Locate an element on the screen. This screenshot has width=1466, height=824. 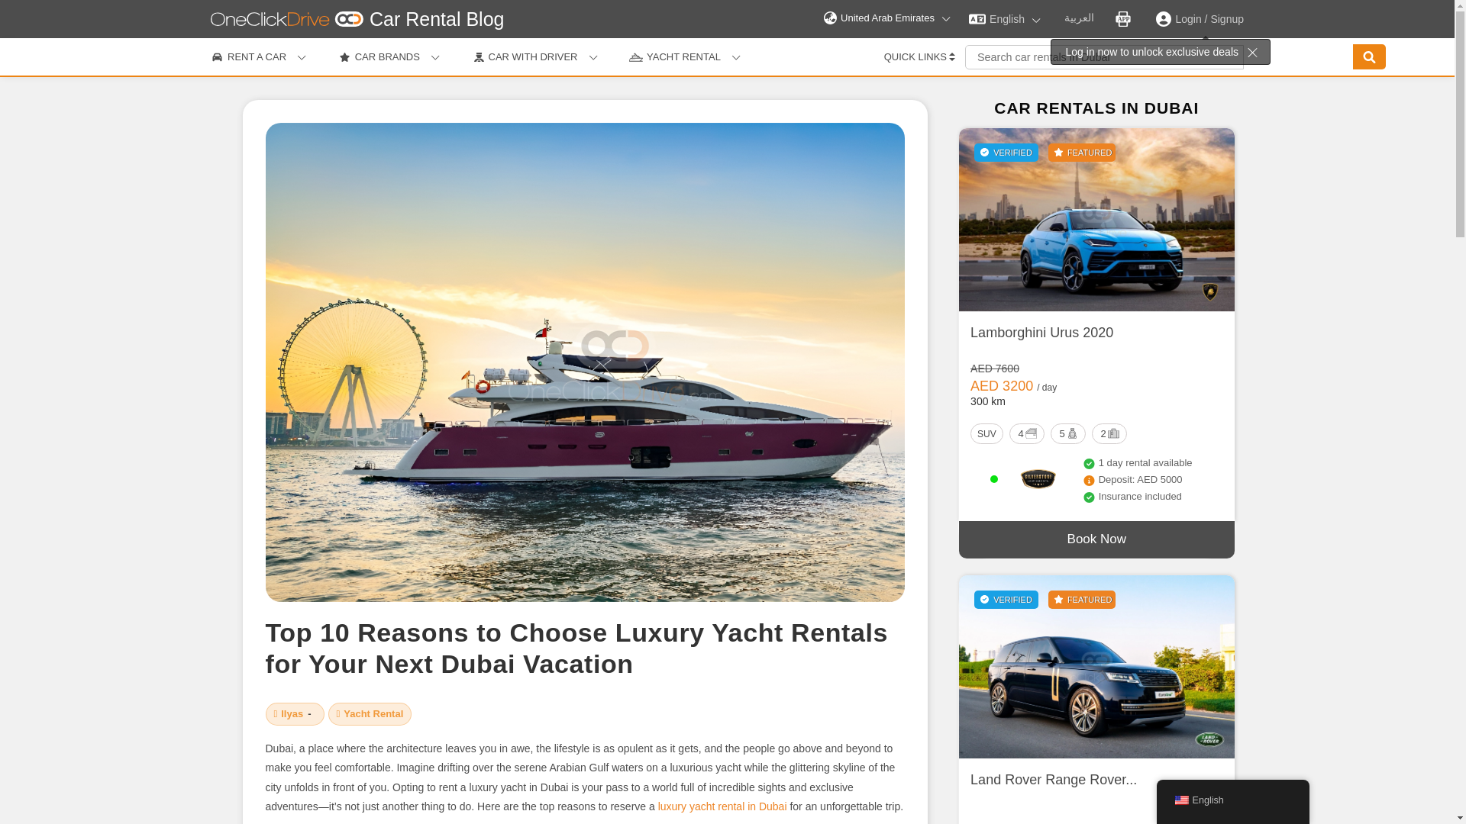
Lamborghini Car Rental in Dubai is located at coordinates (1209, 291).